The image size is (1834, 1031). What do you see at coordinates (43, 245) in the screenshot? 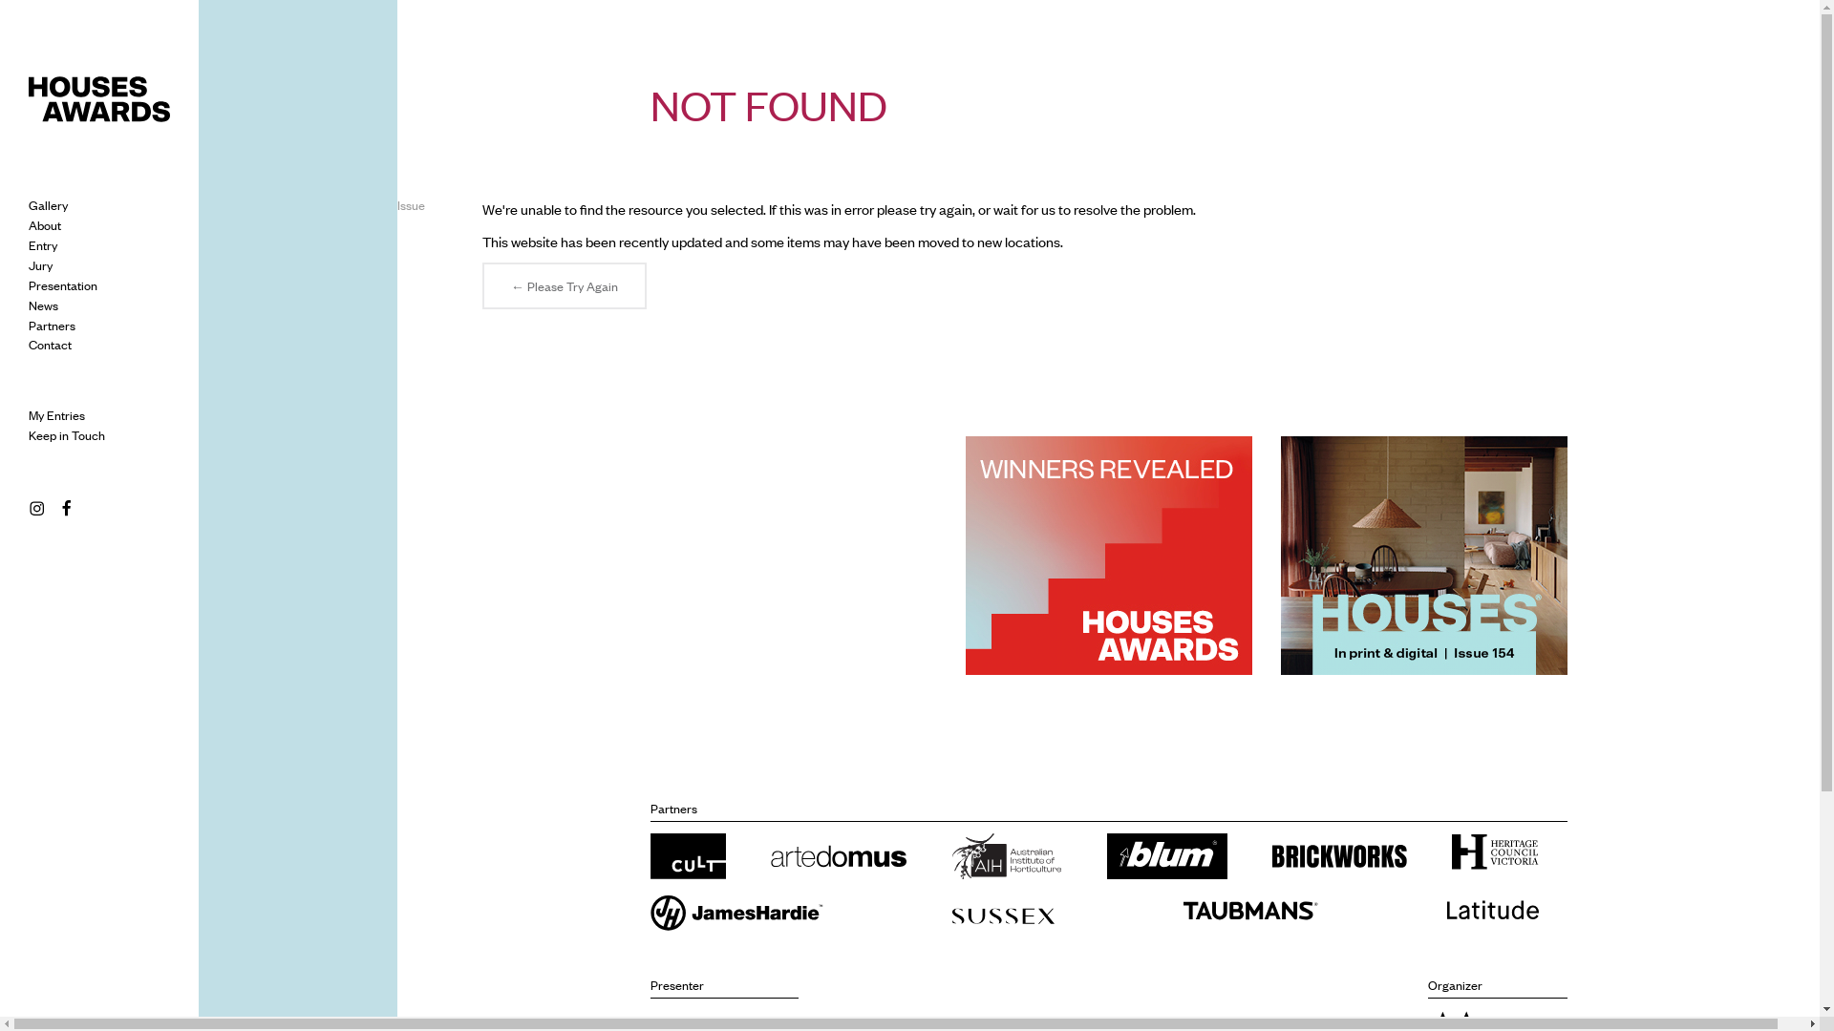
I see `Entry` at bounding box center [43, 245].